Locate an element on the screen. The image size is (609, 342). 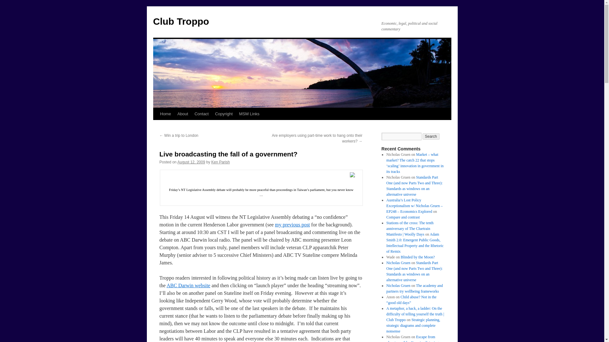
View all posts by Ken Parish is located at coordinates (221, 162).